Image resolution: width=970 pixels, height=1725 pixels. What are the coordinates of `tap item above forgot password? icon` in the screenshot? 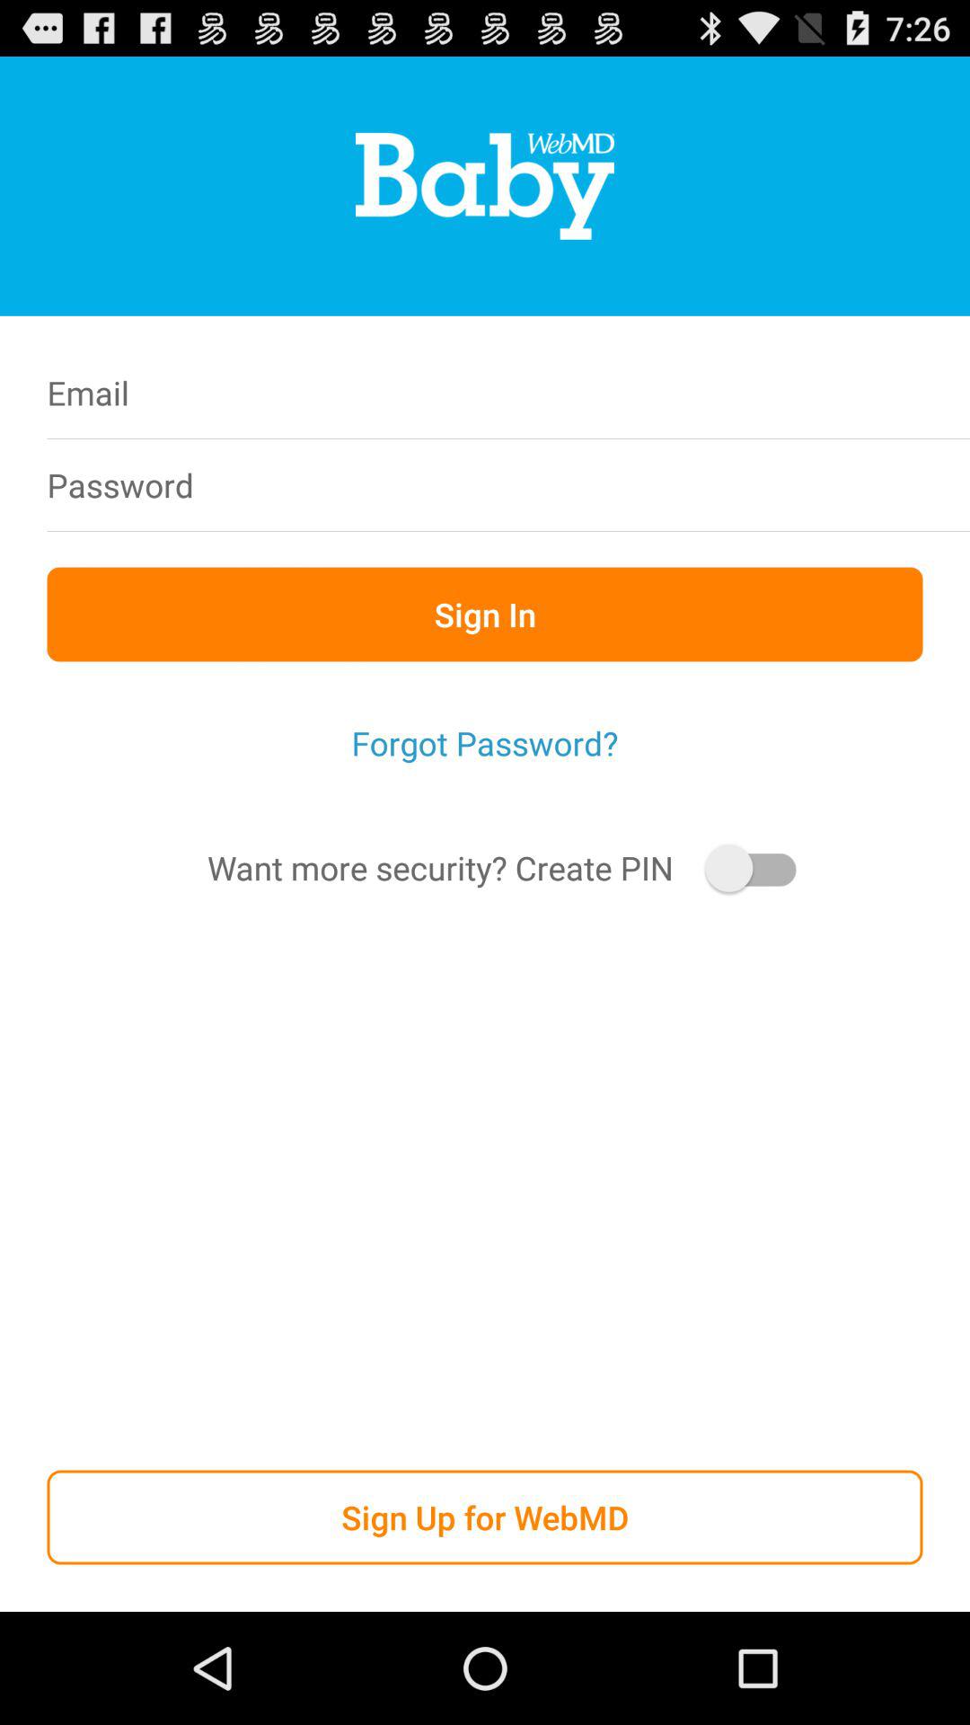 It's located at (485, 615).